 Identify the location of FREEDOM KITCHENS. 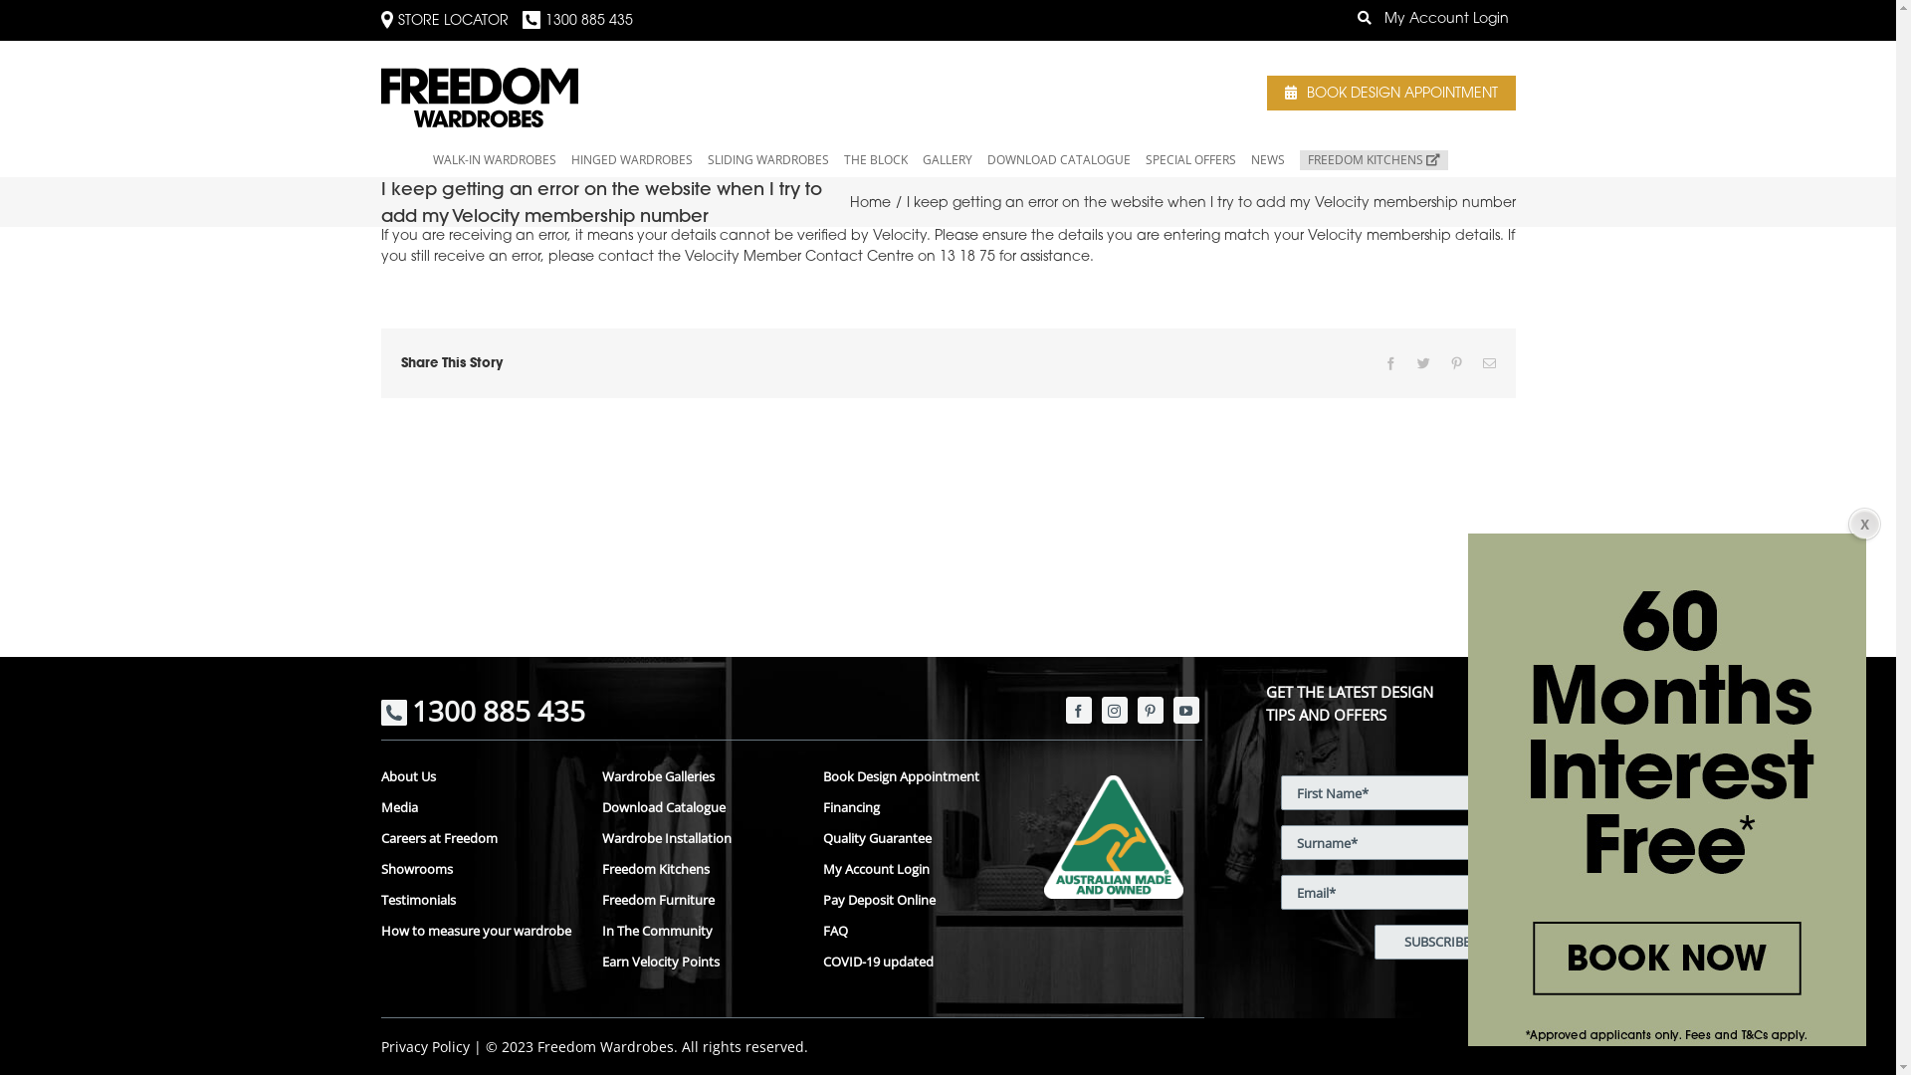
(1374, 160).